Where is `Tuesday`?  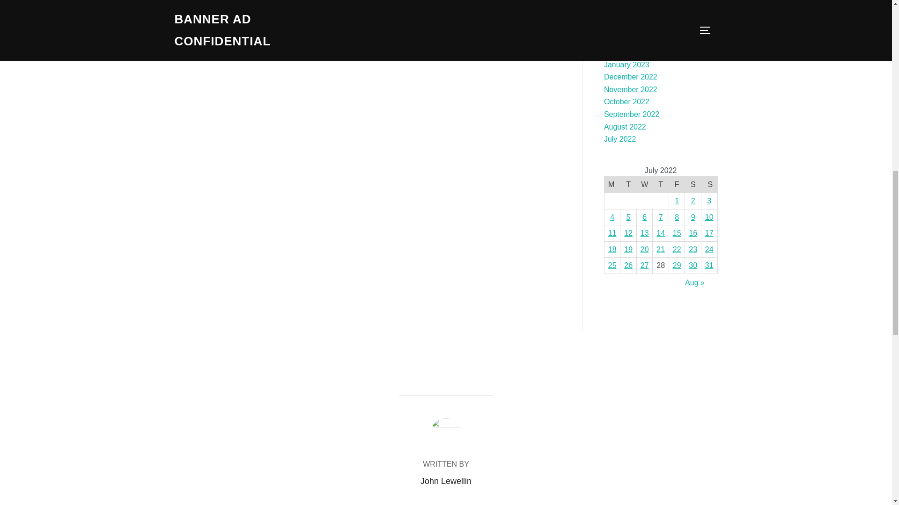 Tuesday is located at coordinates (628, 185).